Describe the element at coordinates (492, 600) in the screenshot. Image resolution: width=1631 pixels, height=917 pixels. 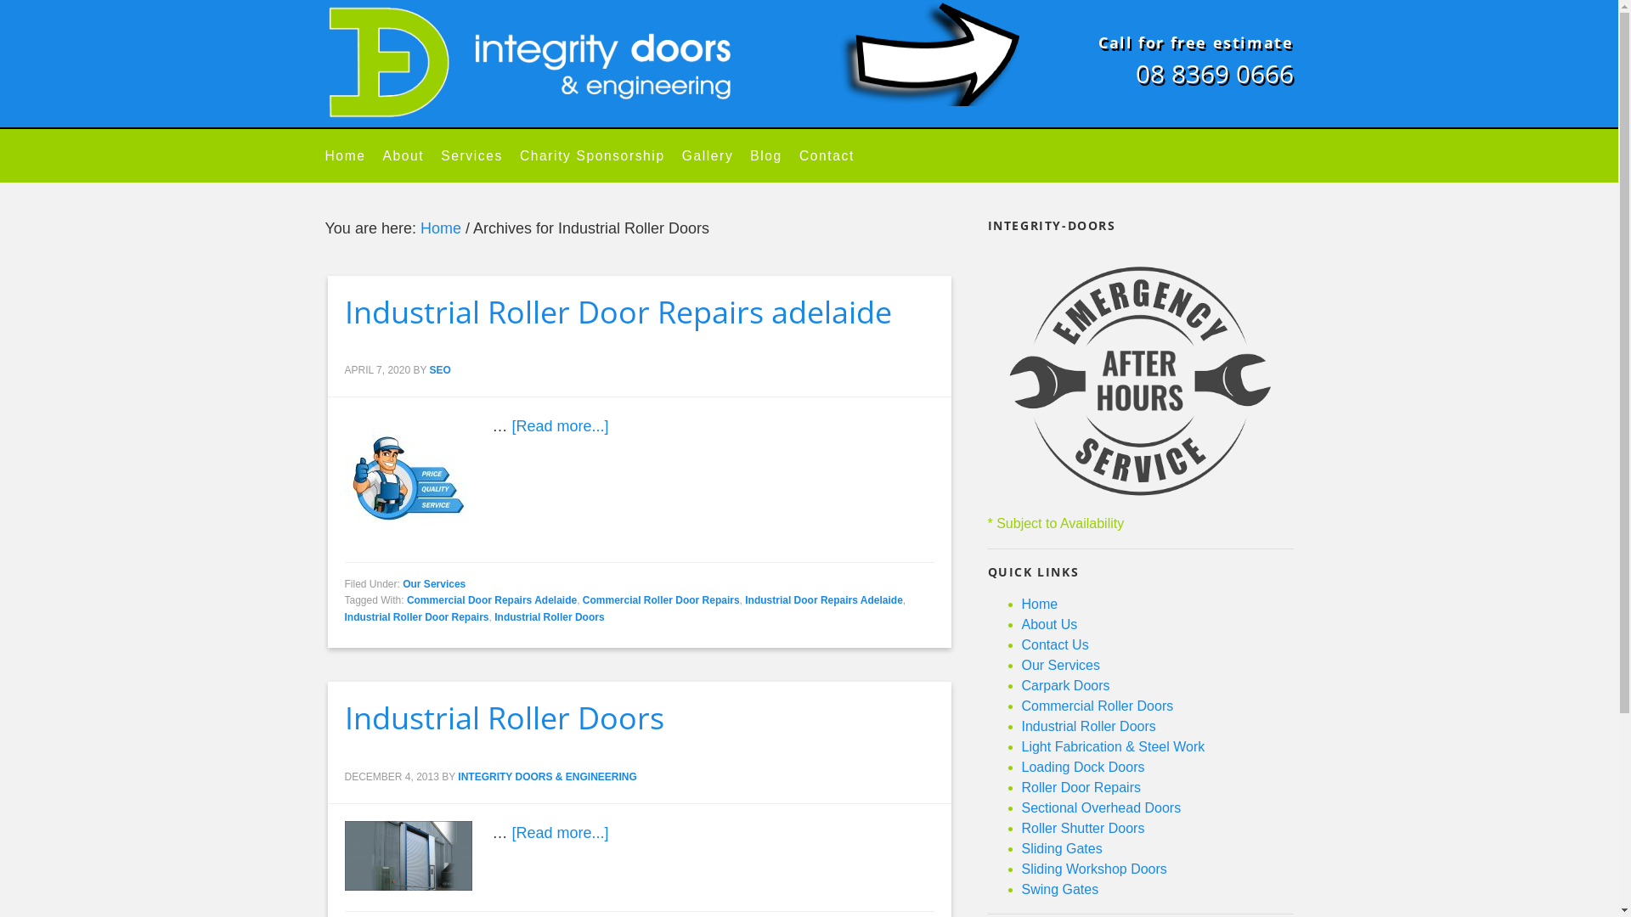
I see `Commercial Door Repairs Adelaide` at that location.